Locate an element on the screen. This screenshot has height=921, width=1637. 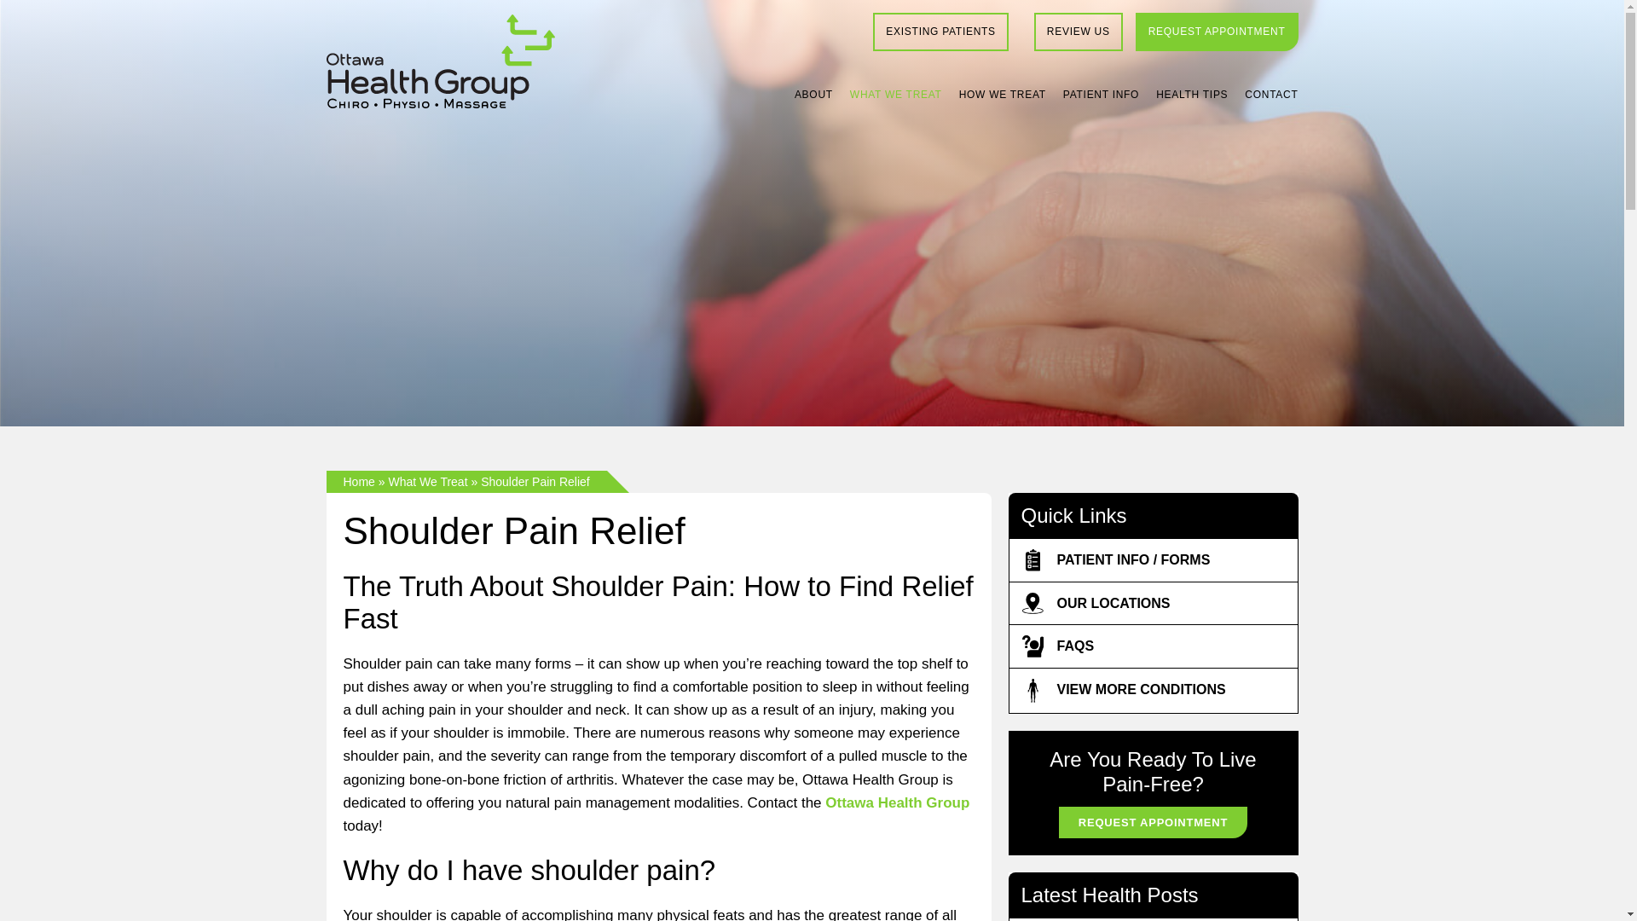
How We Treat is located at coordinates (1003, 94).